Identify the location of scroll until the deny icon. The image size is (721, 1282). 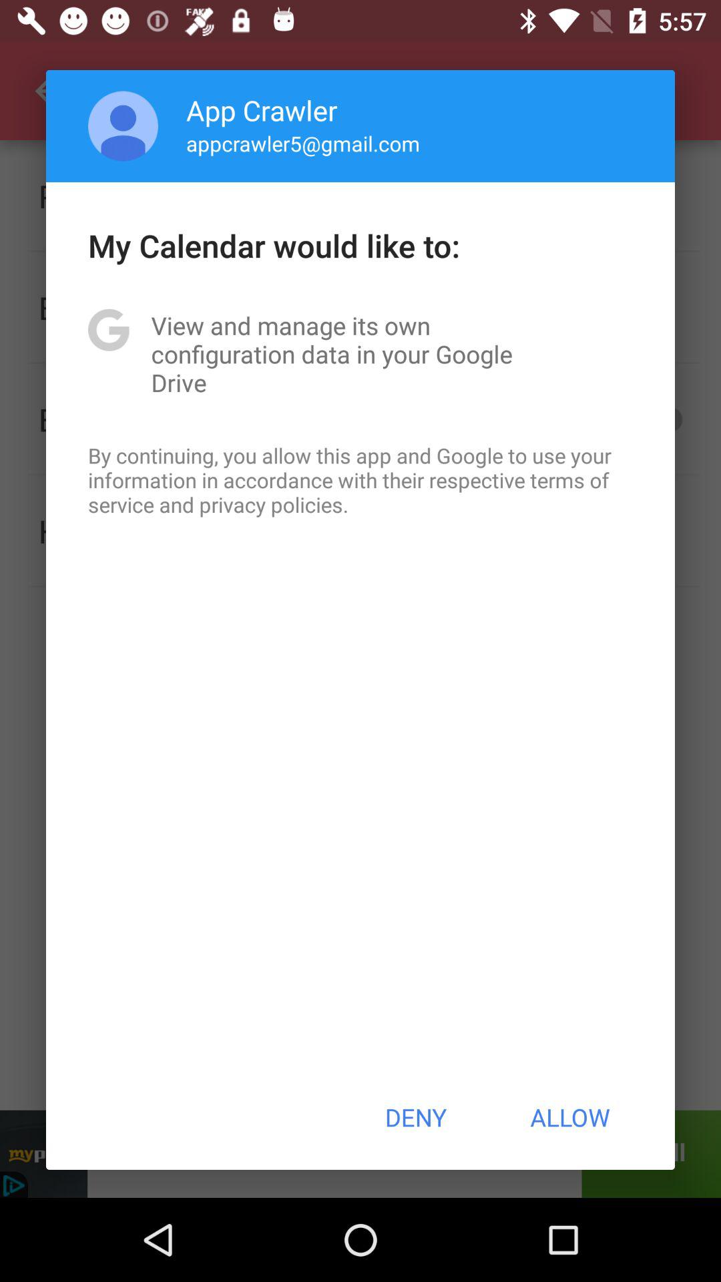
(415, 1117).